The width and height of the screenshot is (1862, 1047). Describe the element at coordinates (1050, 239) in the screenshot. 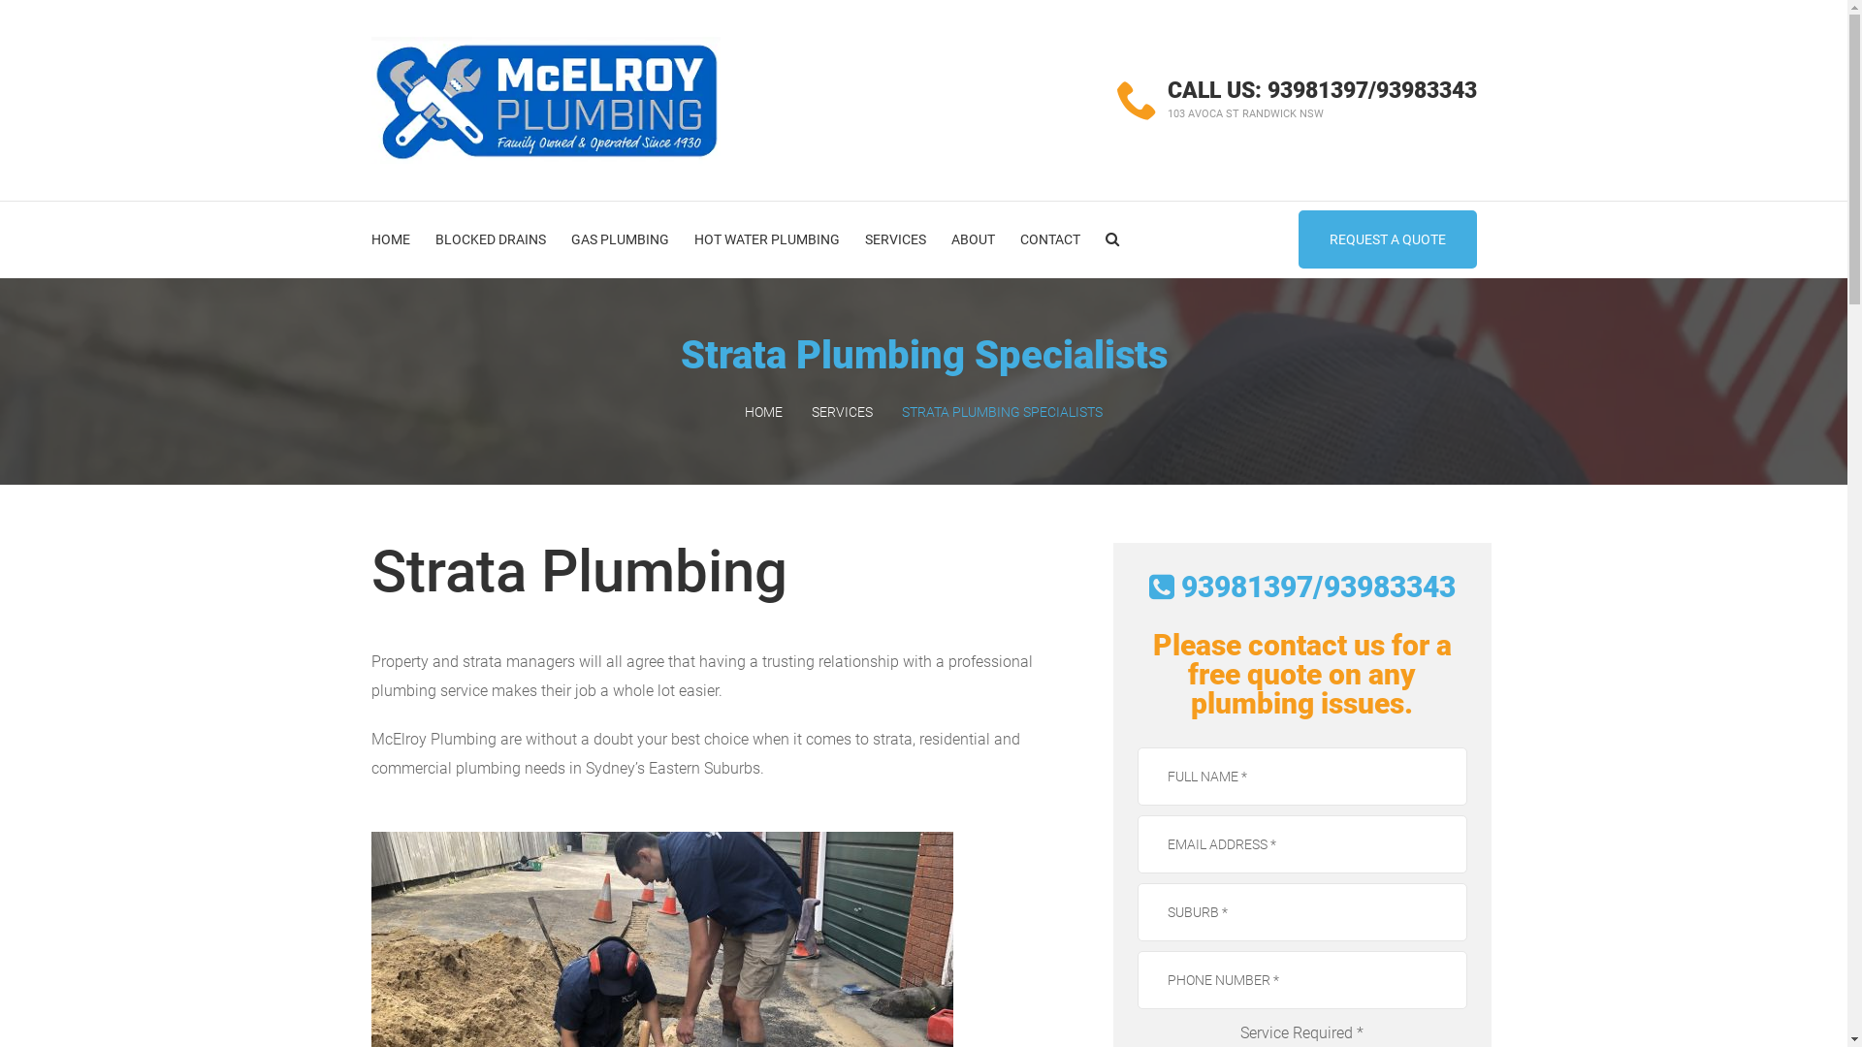

I see `CONTACT` at that location.